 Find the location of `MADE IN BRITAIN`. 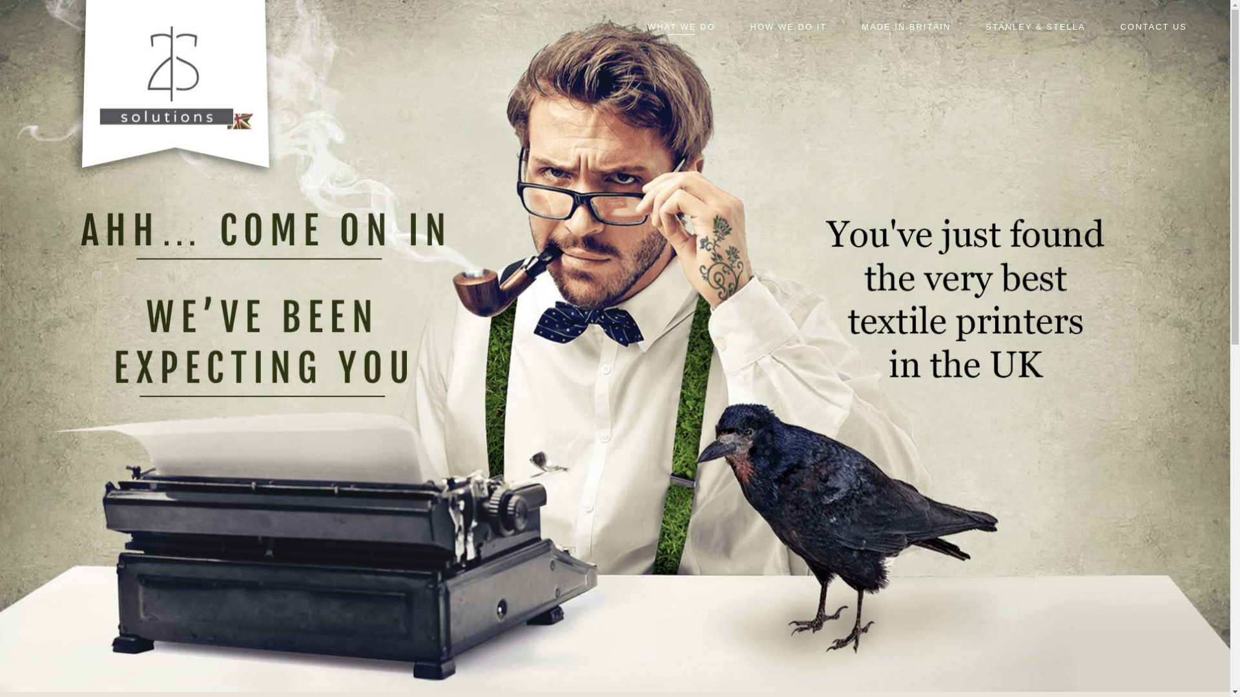

MADE IN BRITAIN is located at coordinates (906, 36).